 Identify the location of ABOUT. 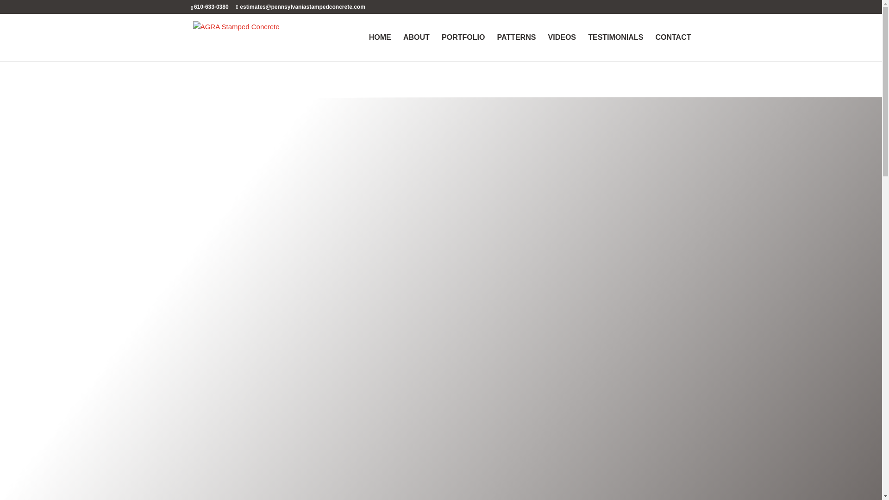
(416, 47).